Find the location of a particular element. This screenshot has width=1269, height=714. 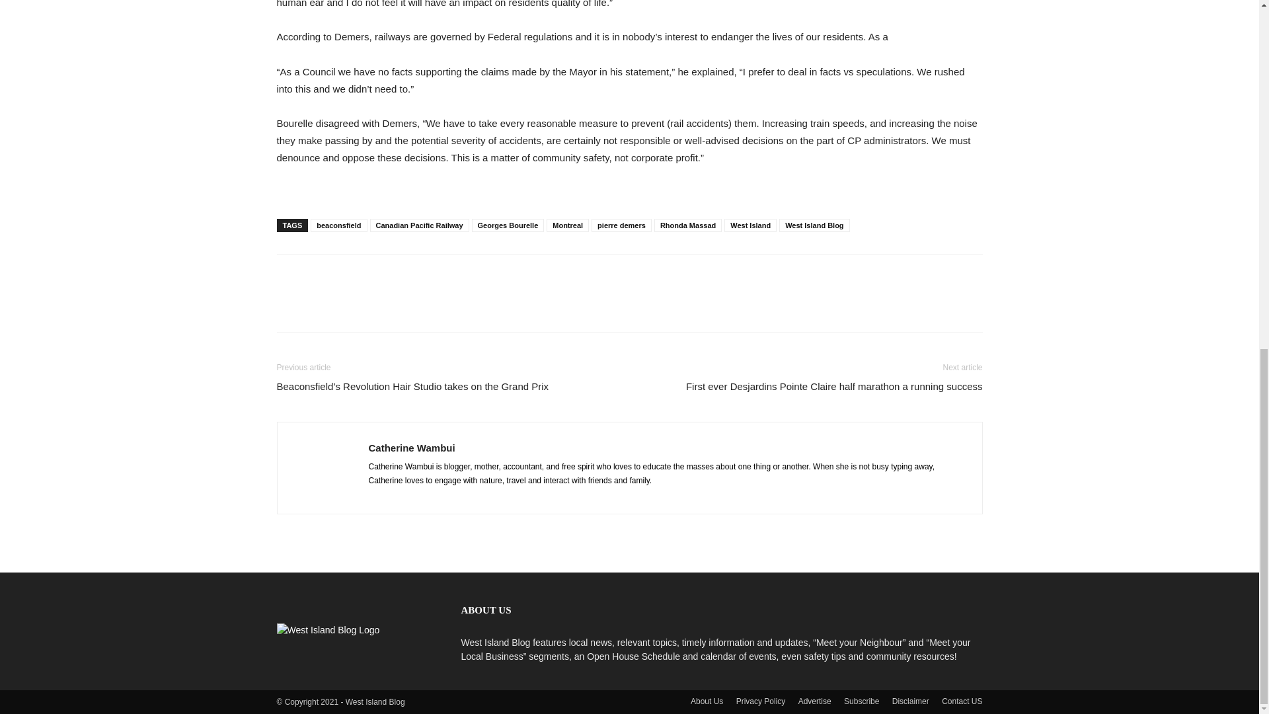

Georges Bourelle is located at coordinates (508, 225).